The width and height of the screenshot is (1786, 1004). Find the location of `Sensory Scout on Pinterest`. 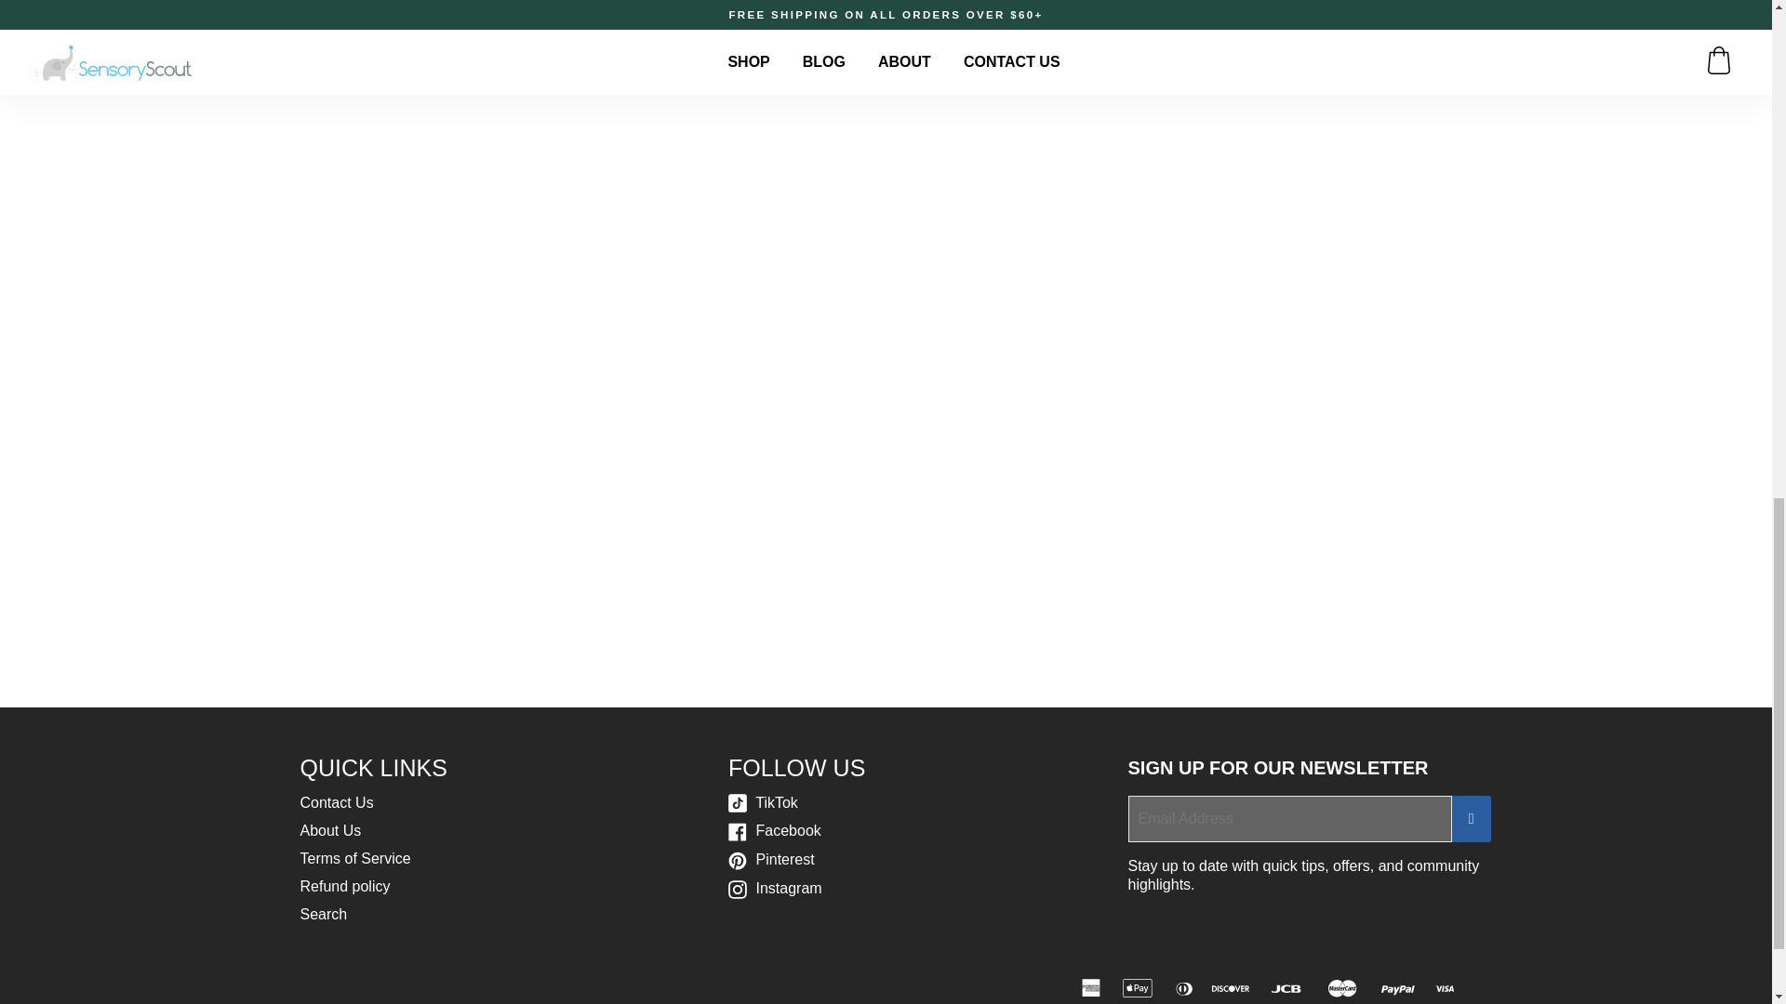

Sensory Scout on Pinterest is located at coordinates (771, 859).